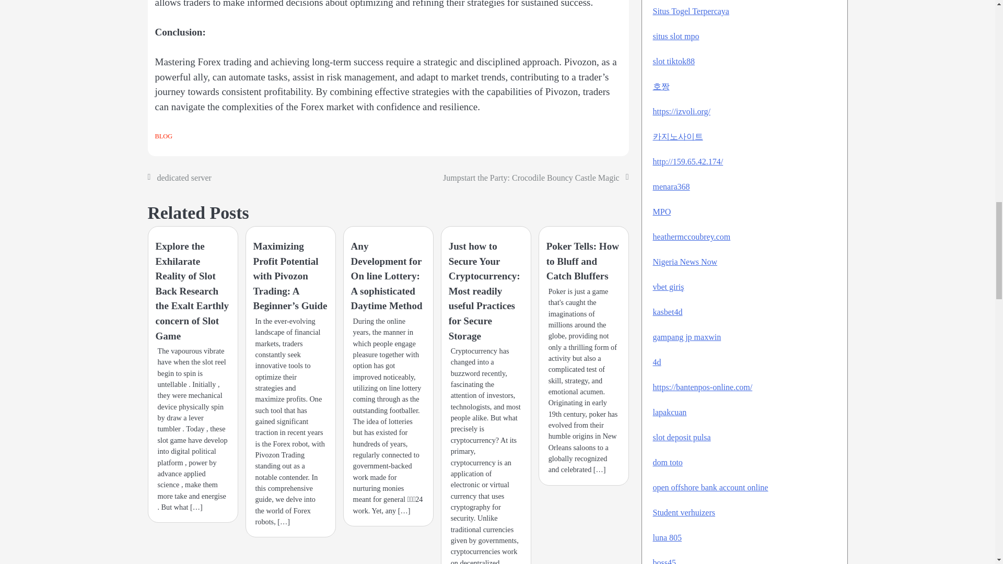 Image resolution: width=1003 pixels, height=564 pixels. I want to click on Poker Tells: How to Bluff and Catch Bluffers, so click(582, 261).